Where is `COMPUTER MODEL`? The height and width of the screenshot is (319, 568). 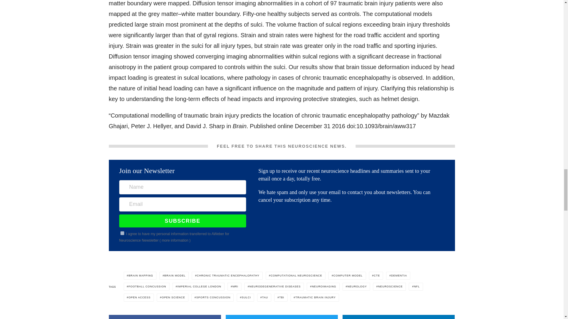
COMPUTER MODEL is located at coordinates (347, 276).